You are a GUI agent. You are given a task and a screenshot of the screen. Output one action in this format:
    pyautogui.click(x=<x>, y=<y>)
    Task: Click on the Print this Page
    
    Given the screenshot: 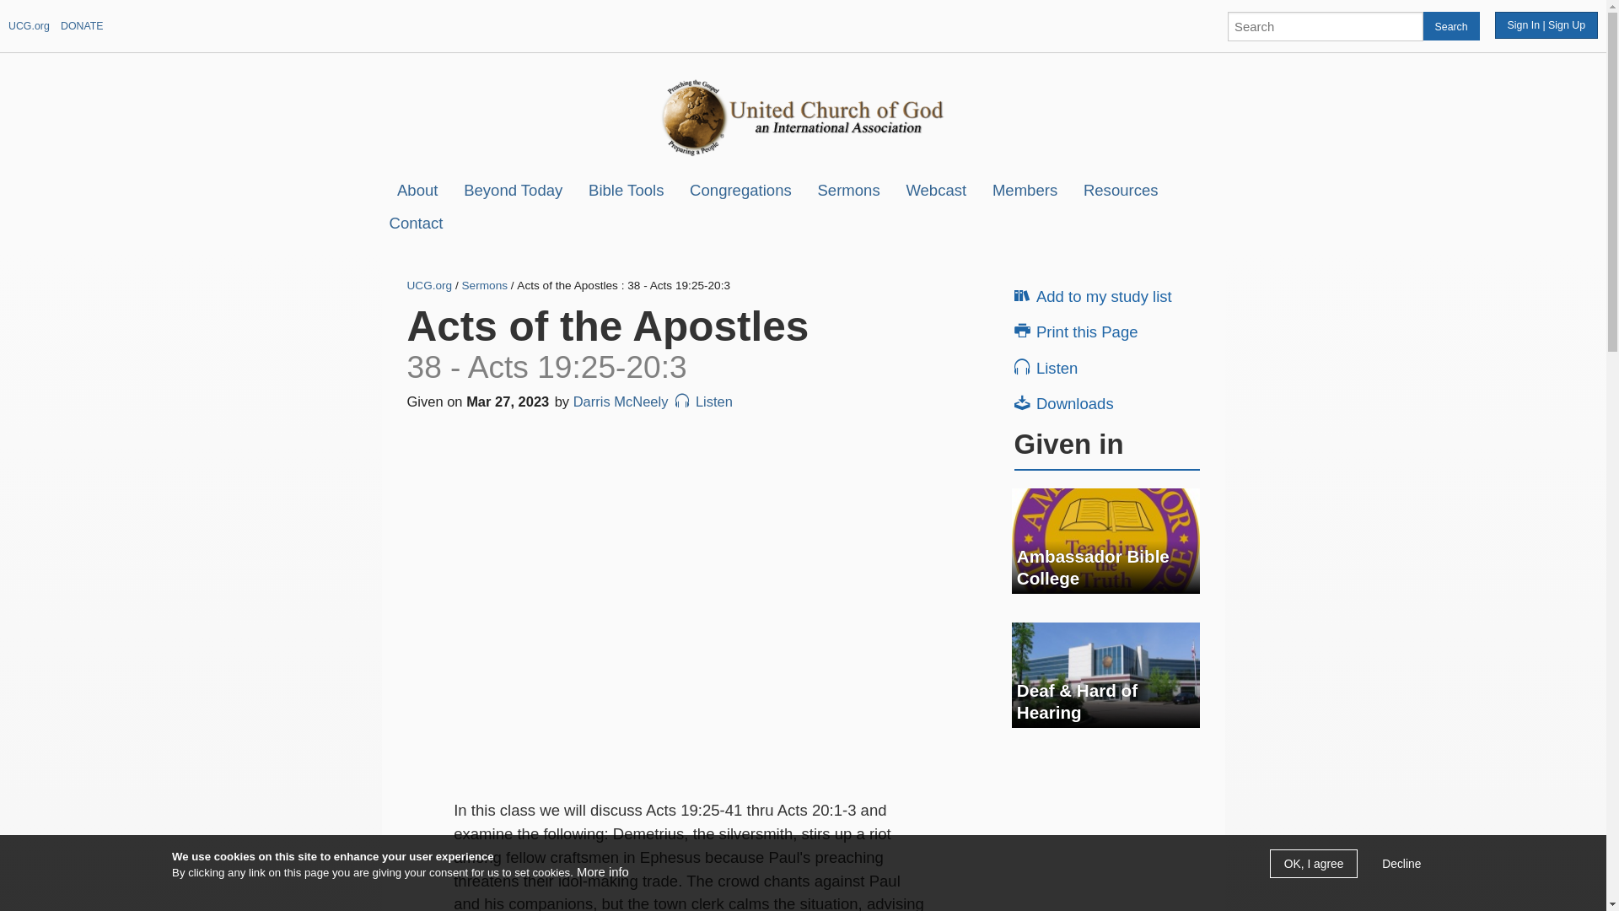 What is the action you would take?
    pyautogui.click(x=1110, y=331)
    